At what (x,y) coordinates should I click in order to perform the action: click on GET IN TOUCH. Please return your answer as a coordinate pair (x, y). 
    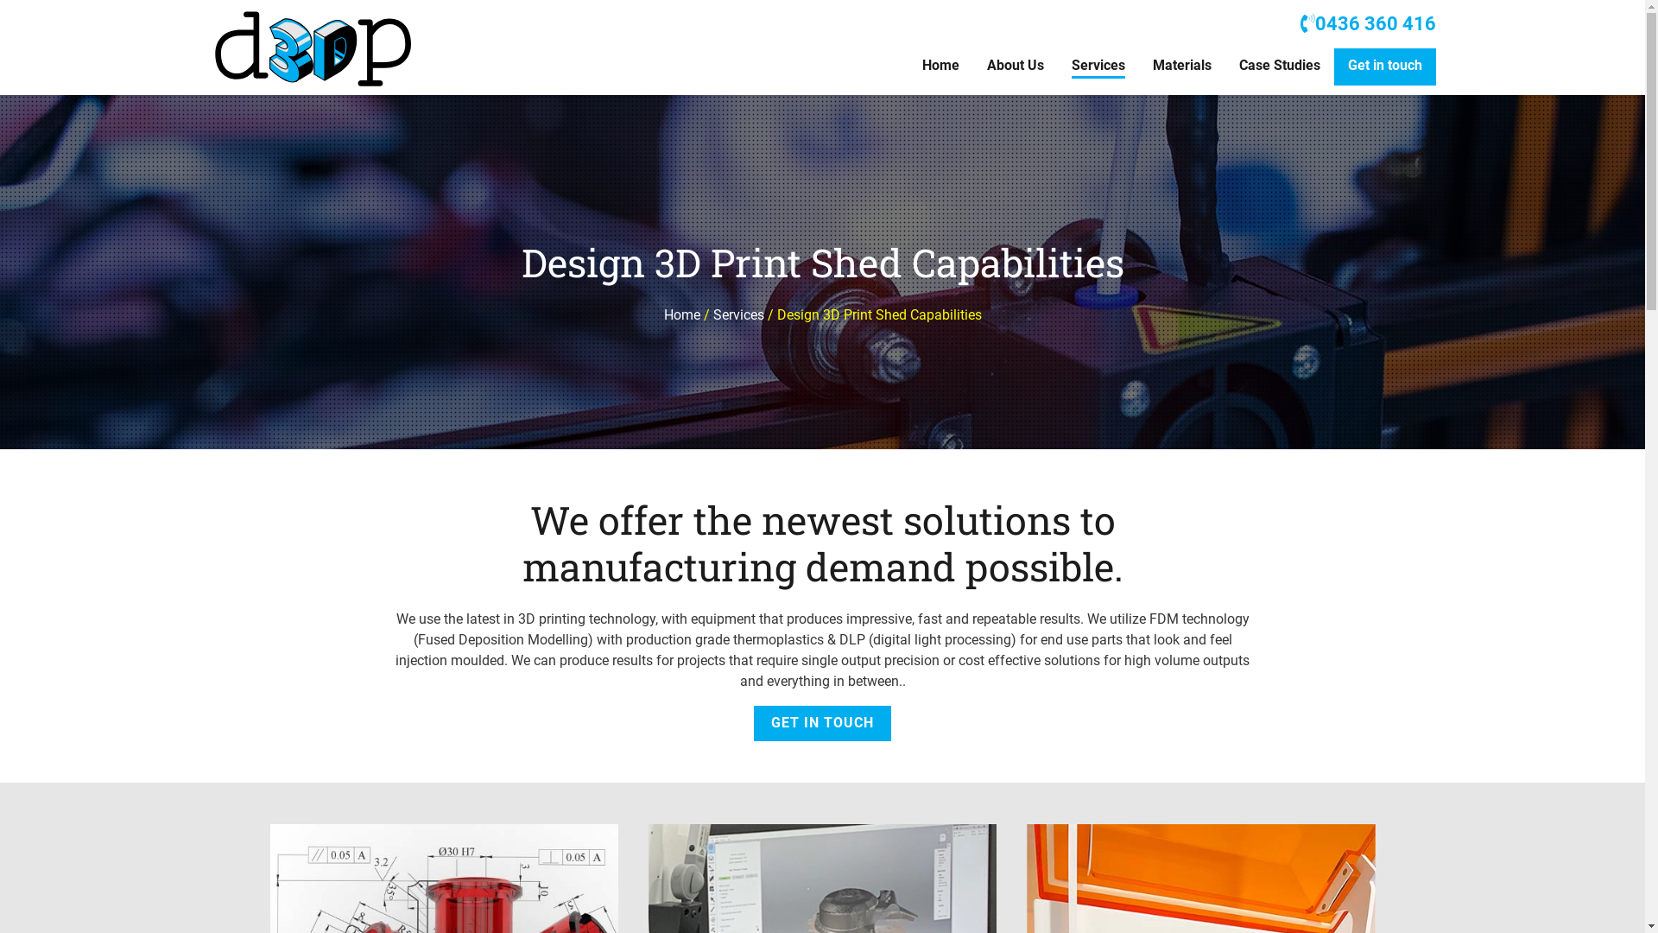
    Looking at the image, I should click on (822, 724).